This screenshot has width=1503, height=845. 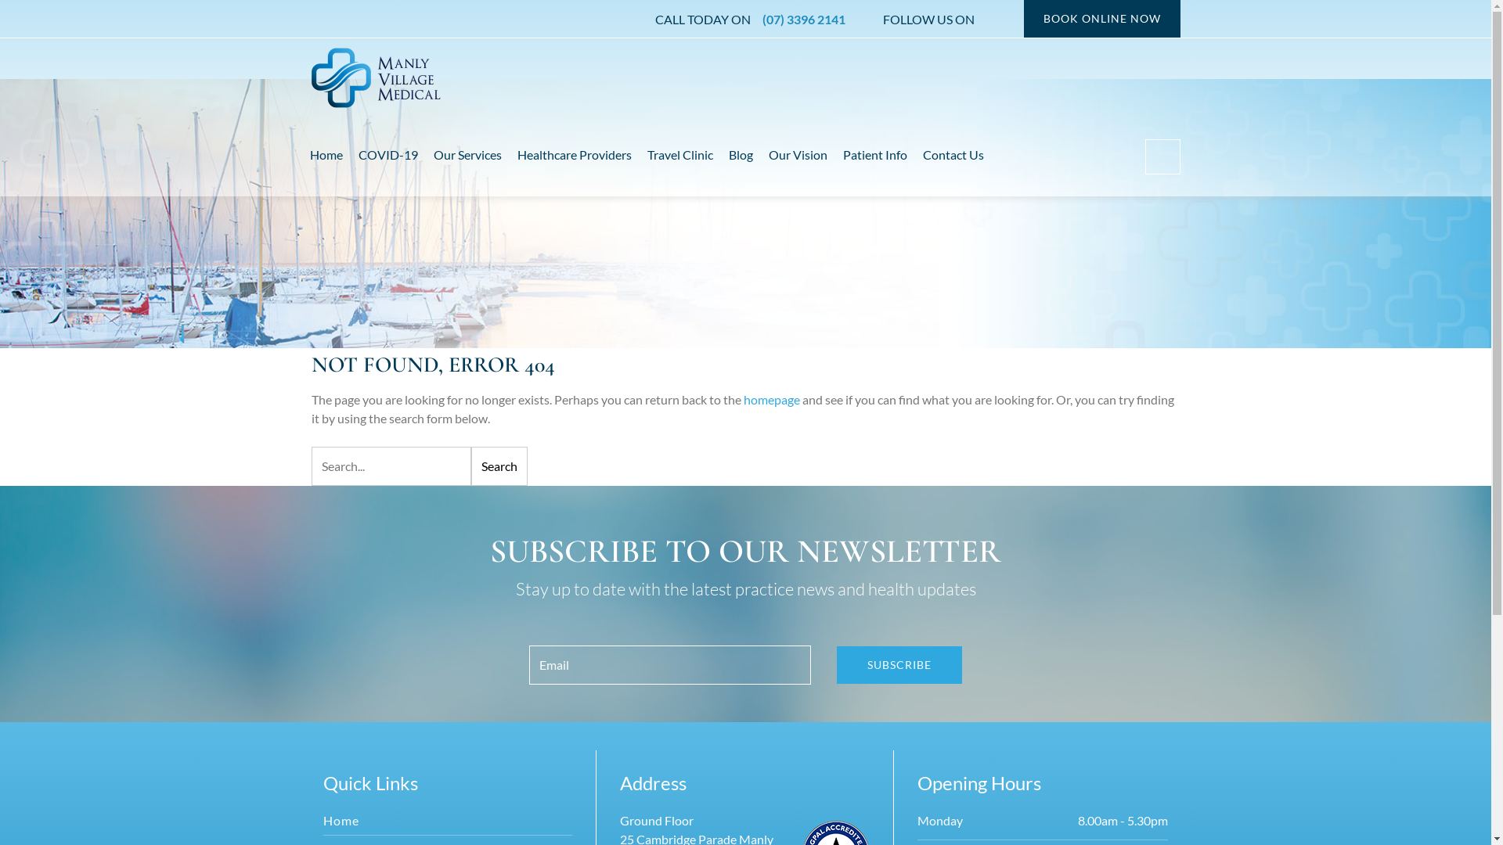 I want to click on Search, so click(x=28, y=20).